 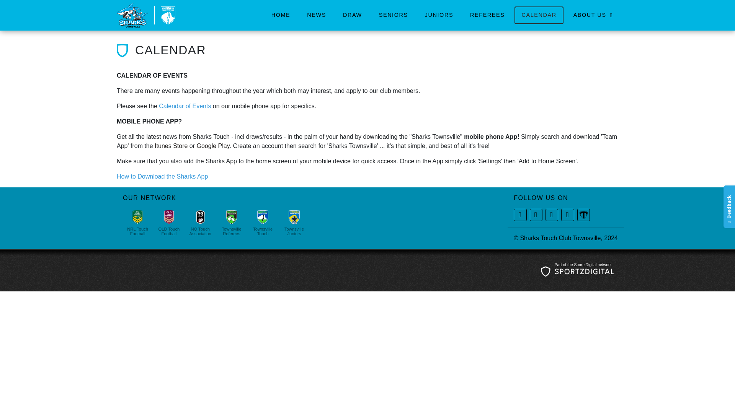 I want to click on QLD Touch Football, so click(x=168, y=223).